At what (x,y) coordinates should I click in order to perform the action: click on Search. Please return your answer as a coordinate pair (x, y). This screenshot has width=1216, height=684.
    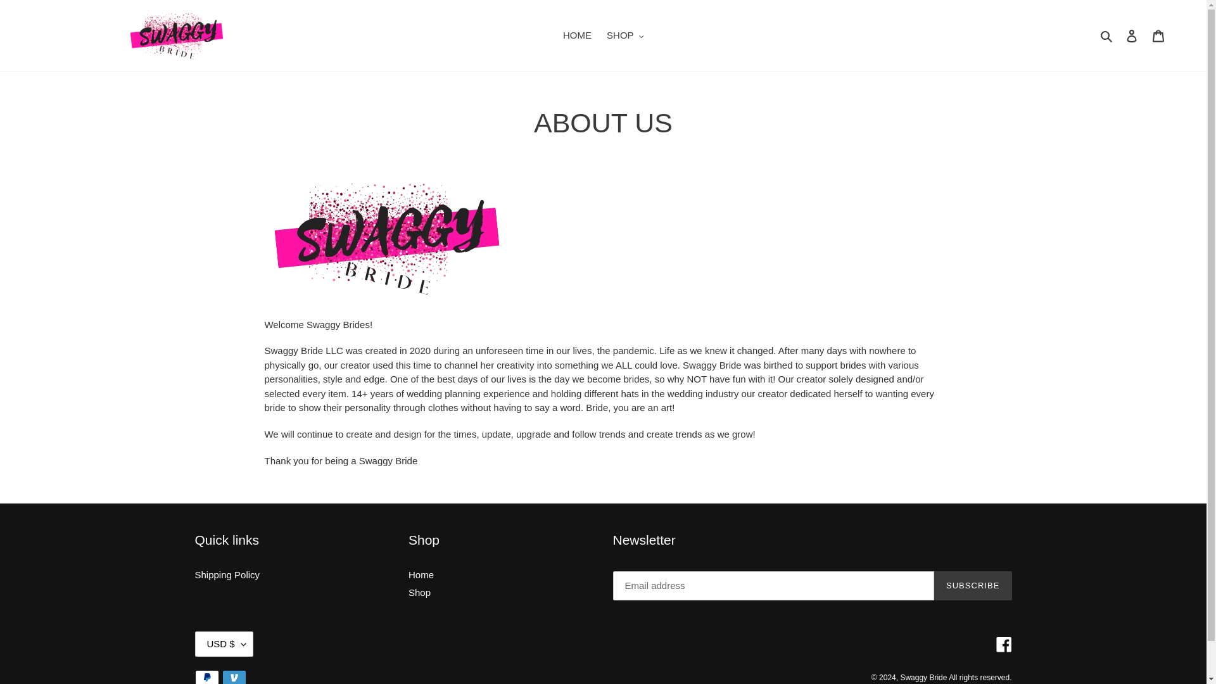
    Looking at the image, I should click on (1107, 35).